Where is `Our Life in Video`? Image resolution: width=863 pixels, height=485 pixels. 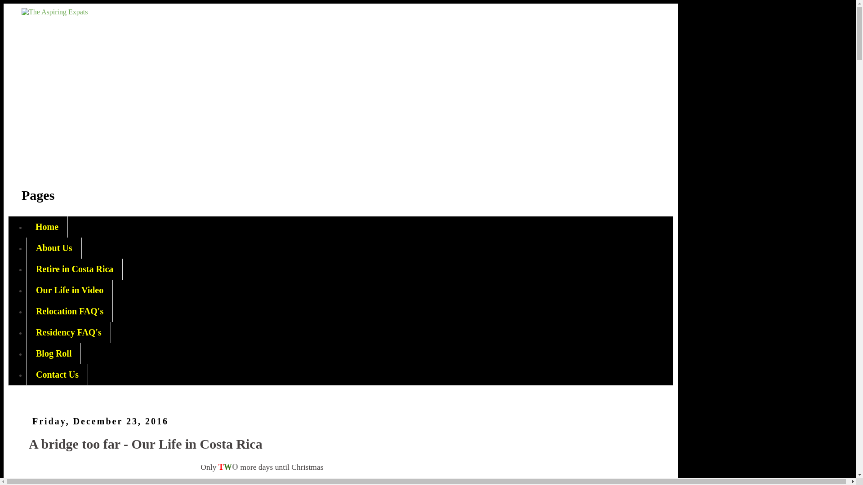
Our Life in Video is located at coordinates (70, 290).